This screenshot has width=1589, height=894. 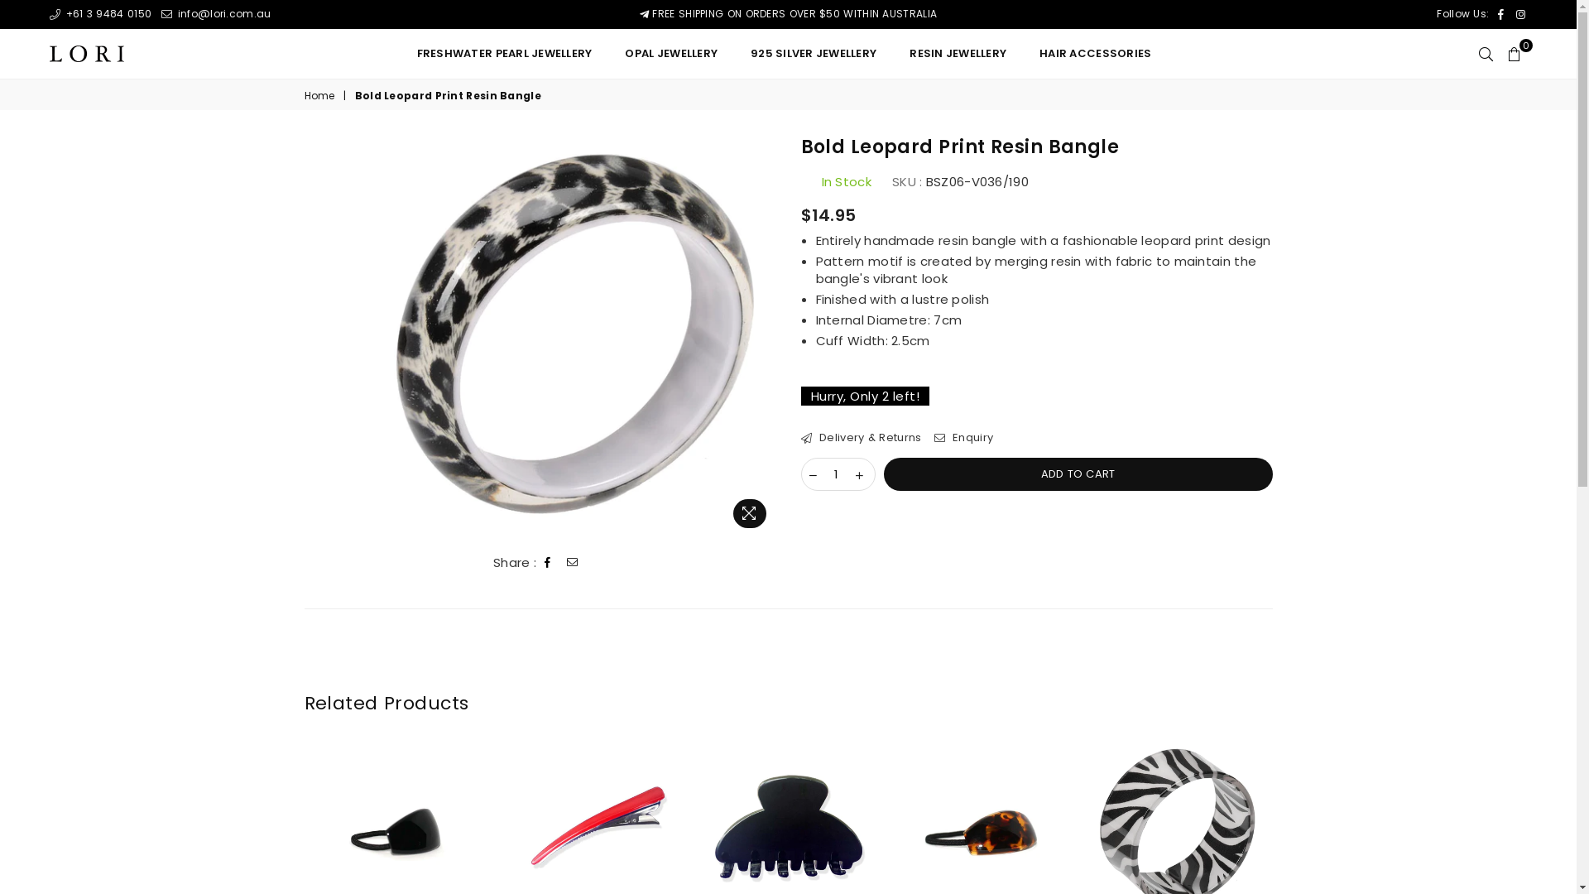 What do you see at coordinates (814, 54) in the screenshot?
I see `925 SILVER JEWELLERY` at bounding box center [814, 54].